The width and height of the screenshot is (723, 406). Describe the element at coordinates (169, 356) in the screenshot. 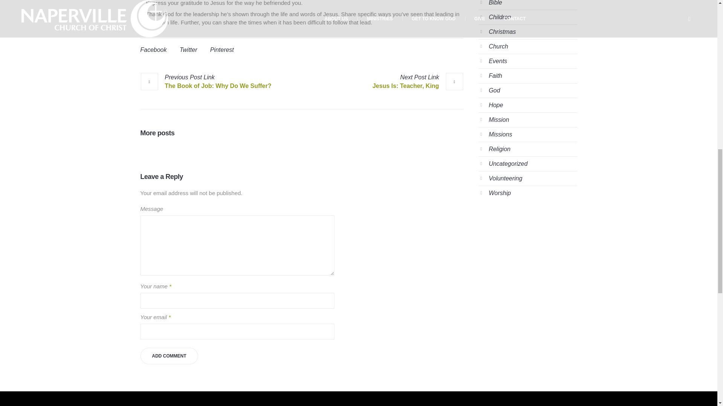

I see `Add Comment` at that location.